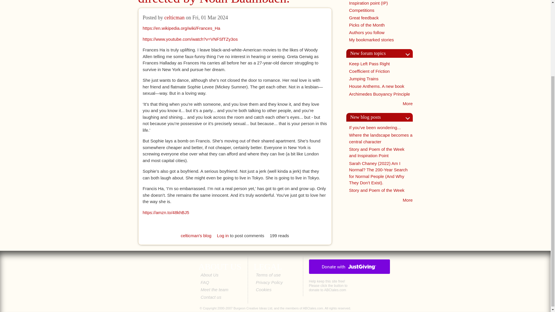 This screenshot has height=312, width=555. What do you see at coordinates (364, 79) in the screenshot?
I see `Jumping Trains` at bounding box center [364, 79].